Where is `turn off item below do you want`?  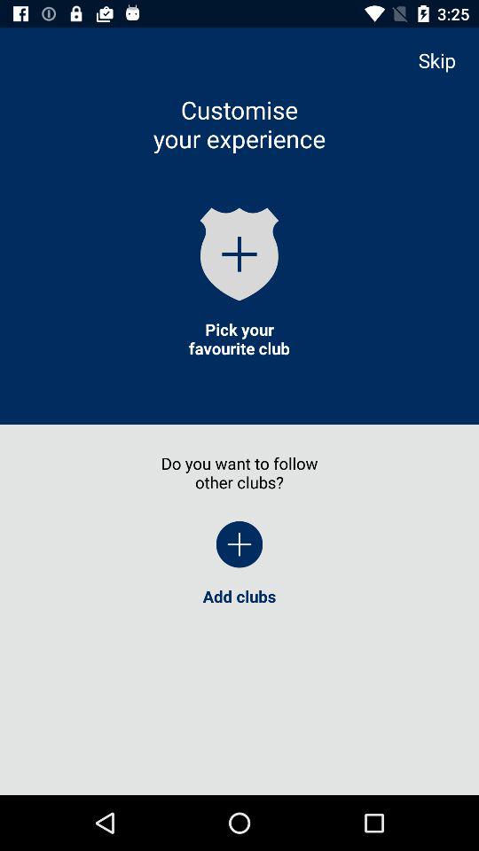
turn off item below do you want is located at coordinates (239, 544).